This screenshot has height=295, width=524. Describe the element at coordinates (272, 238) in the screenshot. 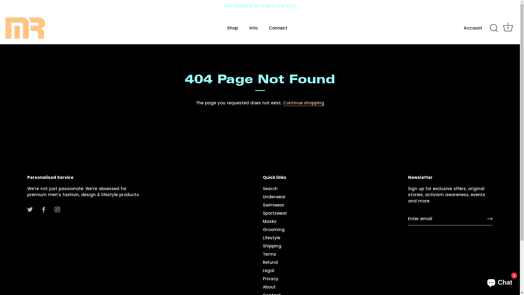

I see `Lifestyle` at that location.